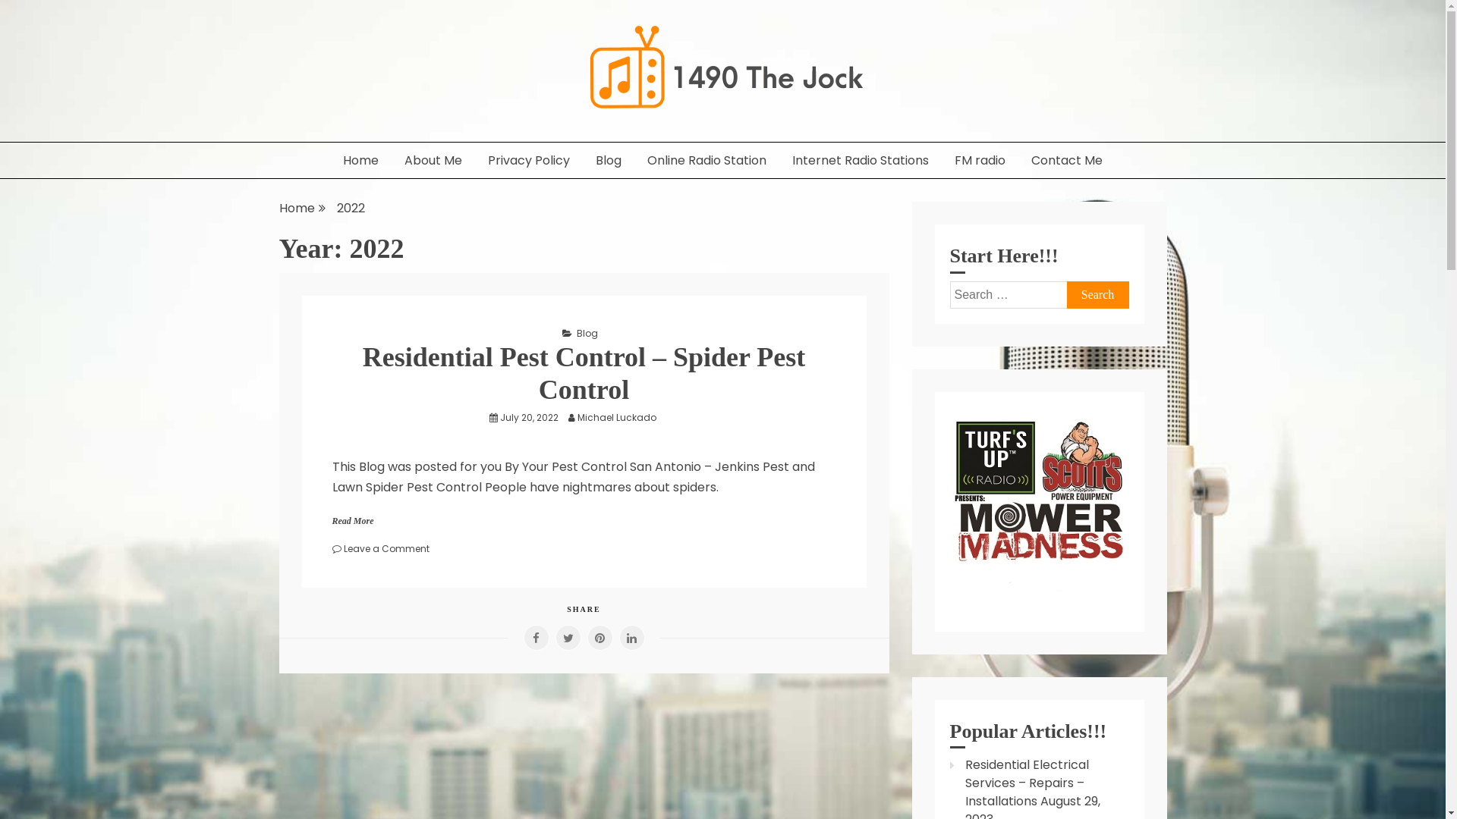  What do you see at coordinates (528, 417) in the screenshot?
I see `July 20, 2022` at bounding box center [528, 417].